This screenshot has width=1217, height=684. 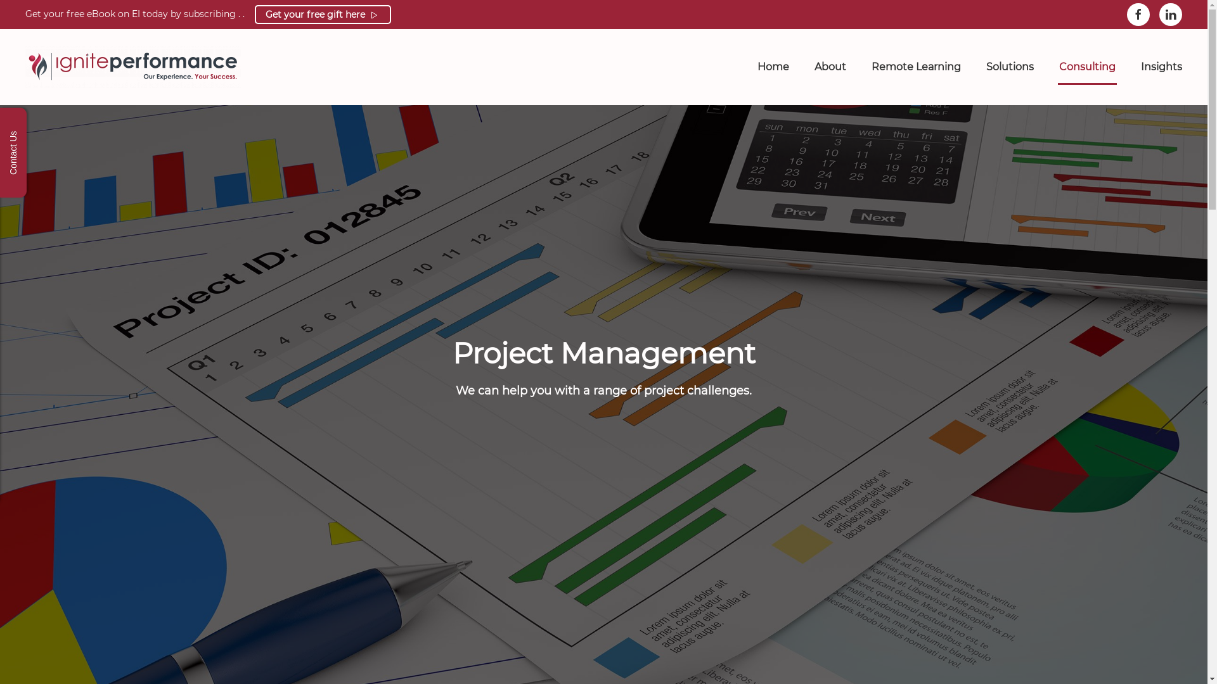 I want to click on Home, so click(x=773, y=67).